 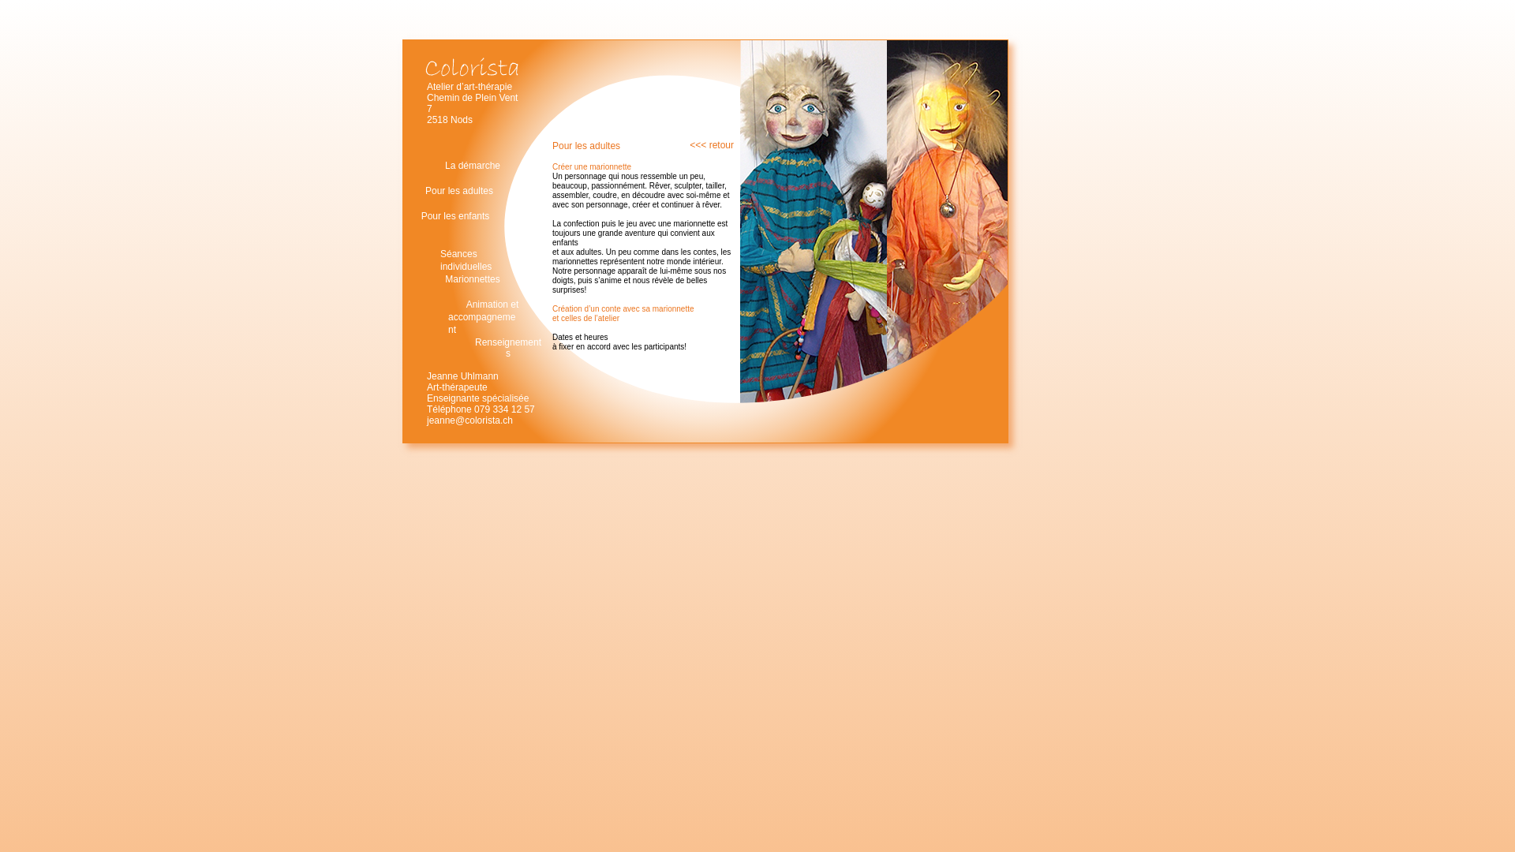 What do you see at coordinates (508, 348) in the screenshot?
I see `Renseignements` at bounding box center [508, 348].